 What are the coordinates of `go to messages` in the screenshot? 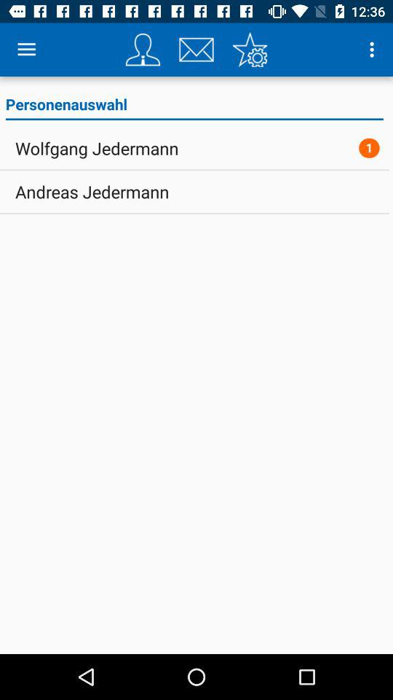 It's located at (196, 50).